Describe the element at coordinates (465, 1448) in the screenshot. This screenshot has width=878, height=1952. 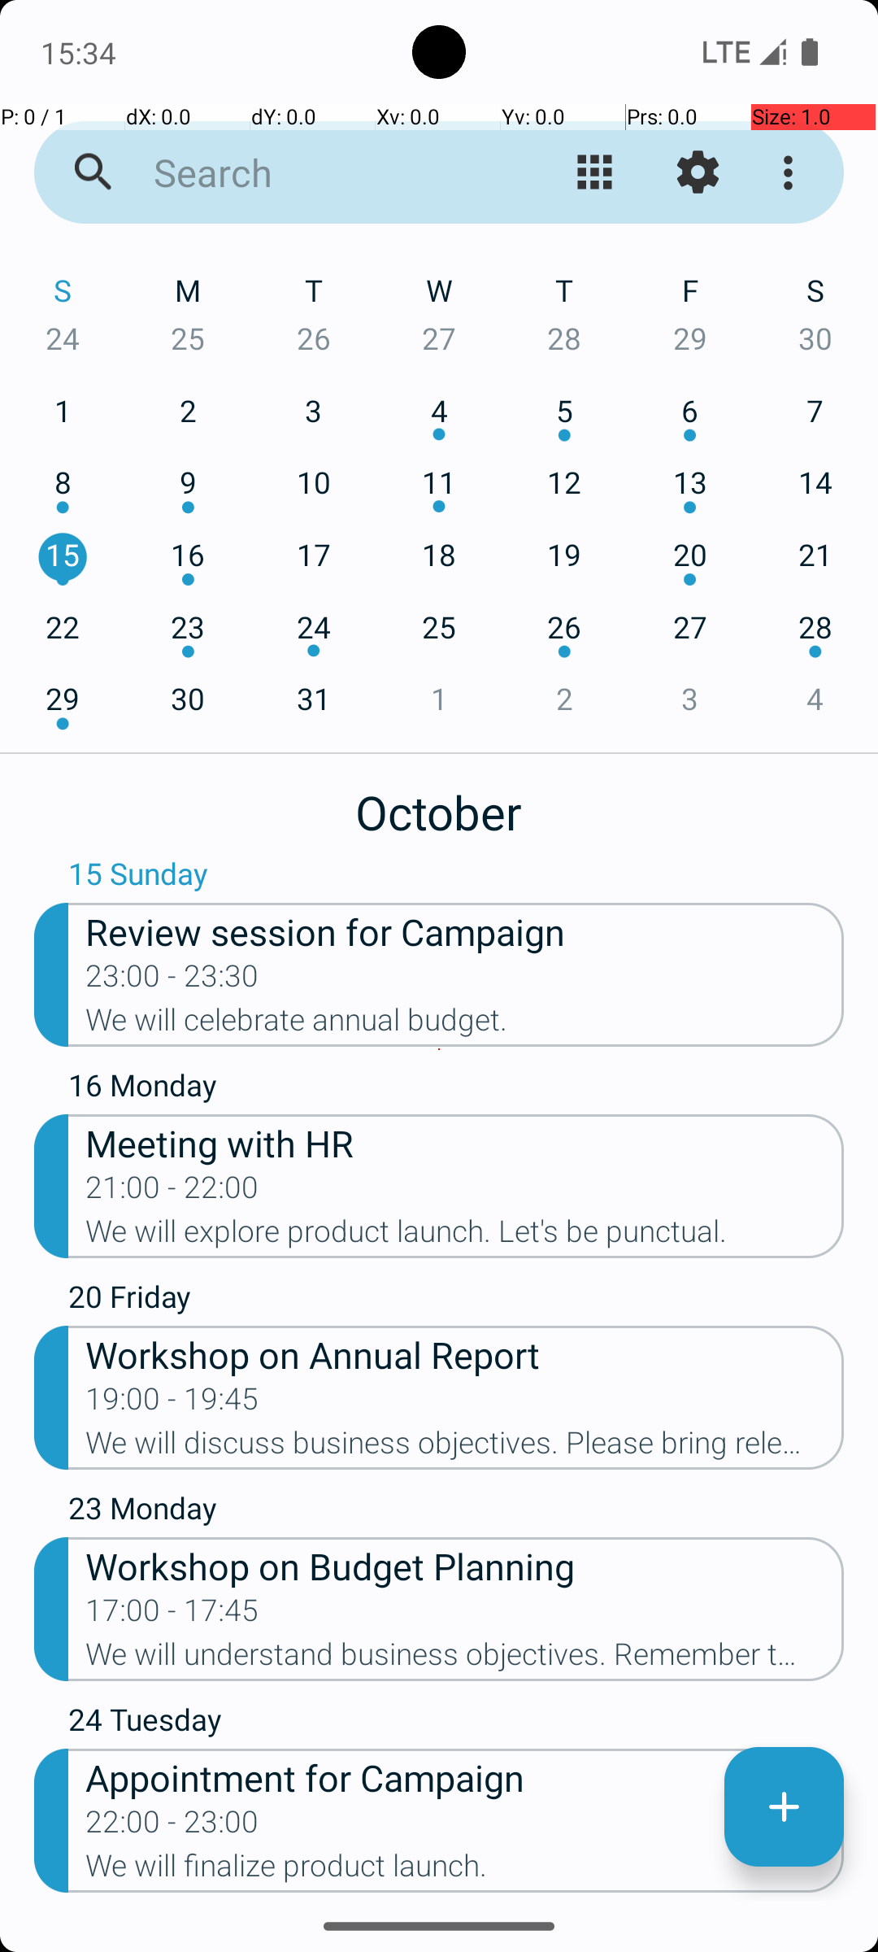
I see `We will discuss business objectives. Please bring relevant documents.` at that location.